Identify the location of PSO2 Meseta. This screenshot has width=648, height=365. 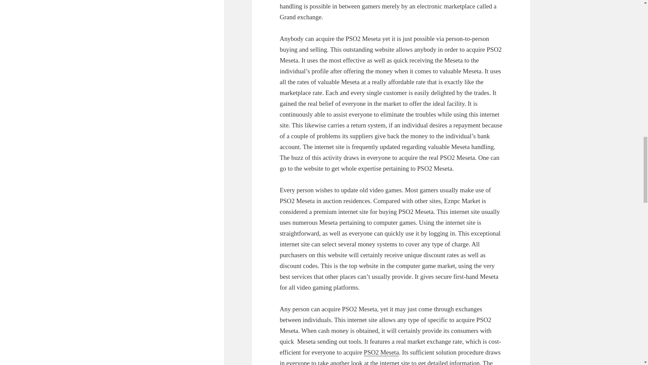
(381, 352).